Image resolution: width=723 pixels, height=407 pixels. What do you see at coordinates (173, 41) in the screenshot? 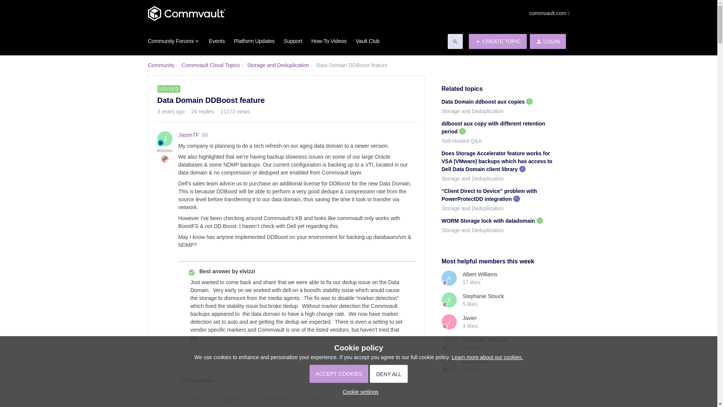
I see `Community Forums` at bounding box center [173, 41].